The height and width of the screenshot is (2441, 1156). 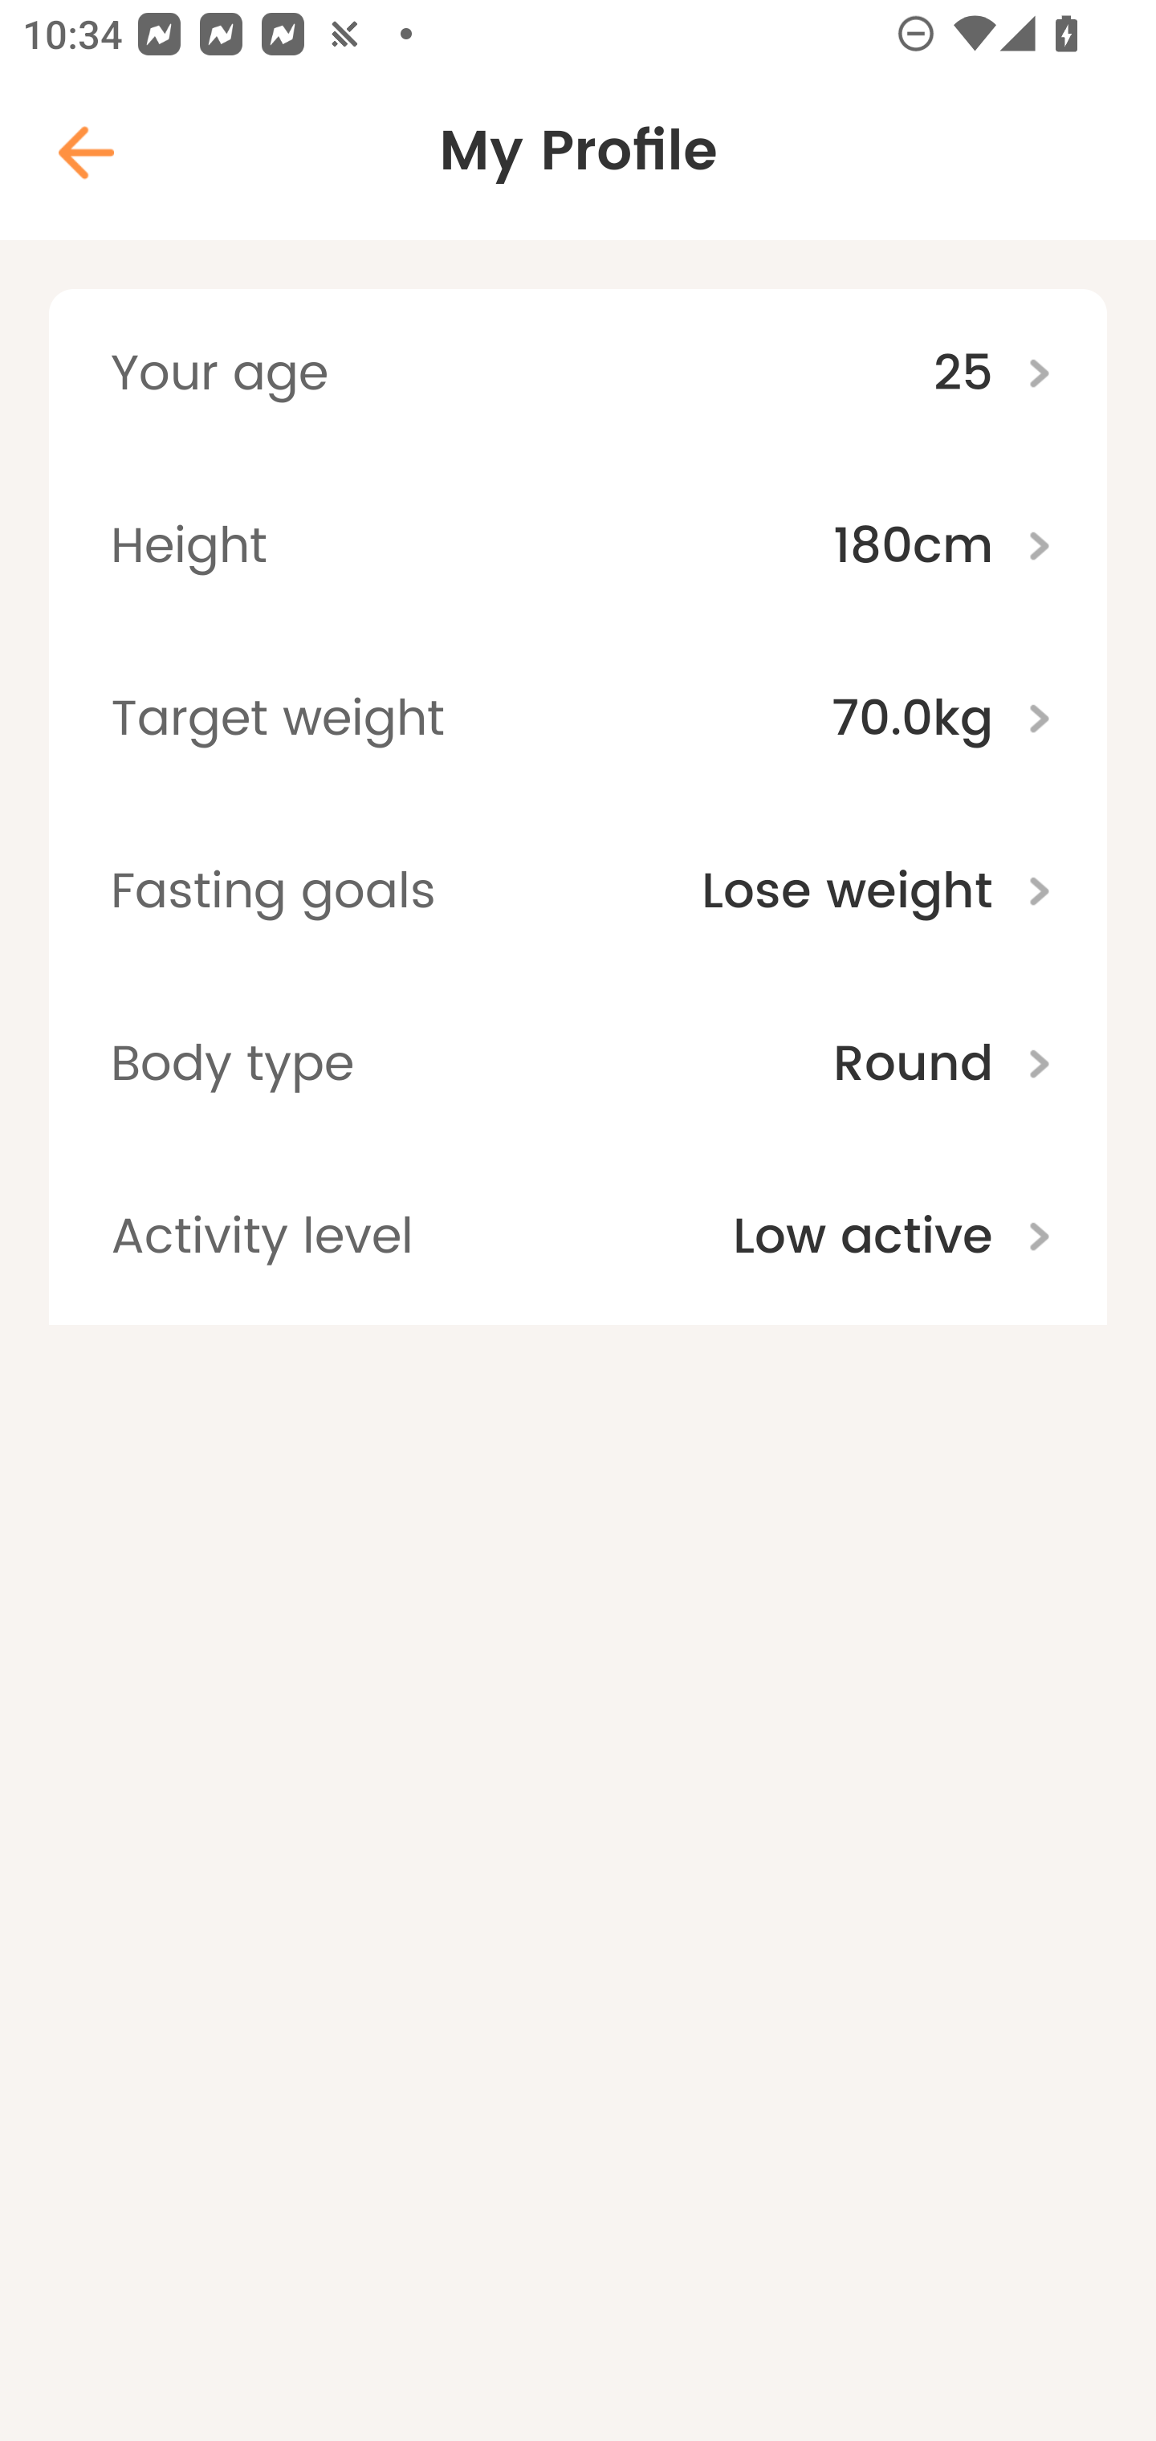 What do you see at coordinates (578, 1065) in the screenshot?
I see `Body type Round` at bounding box center [578, 1065].